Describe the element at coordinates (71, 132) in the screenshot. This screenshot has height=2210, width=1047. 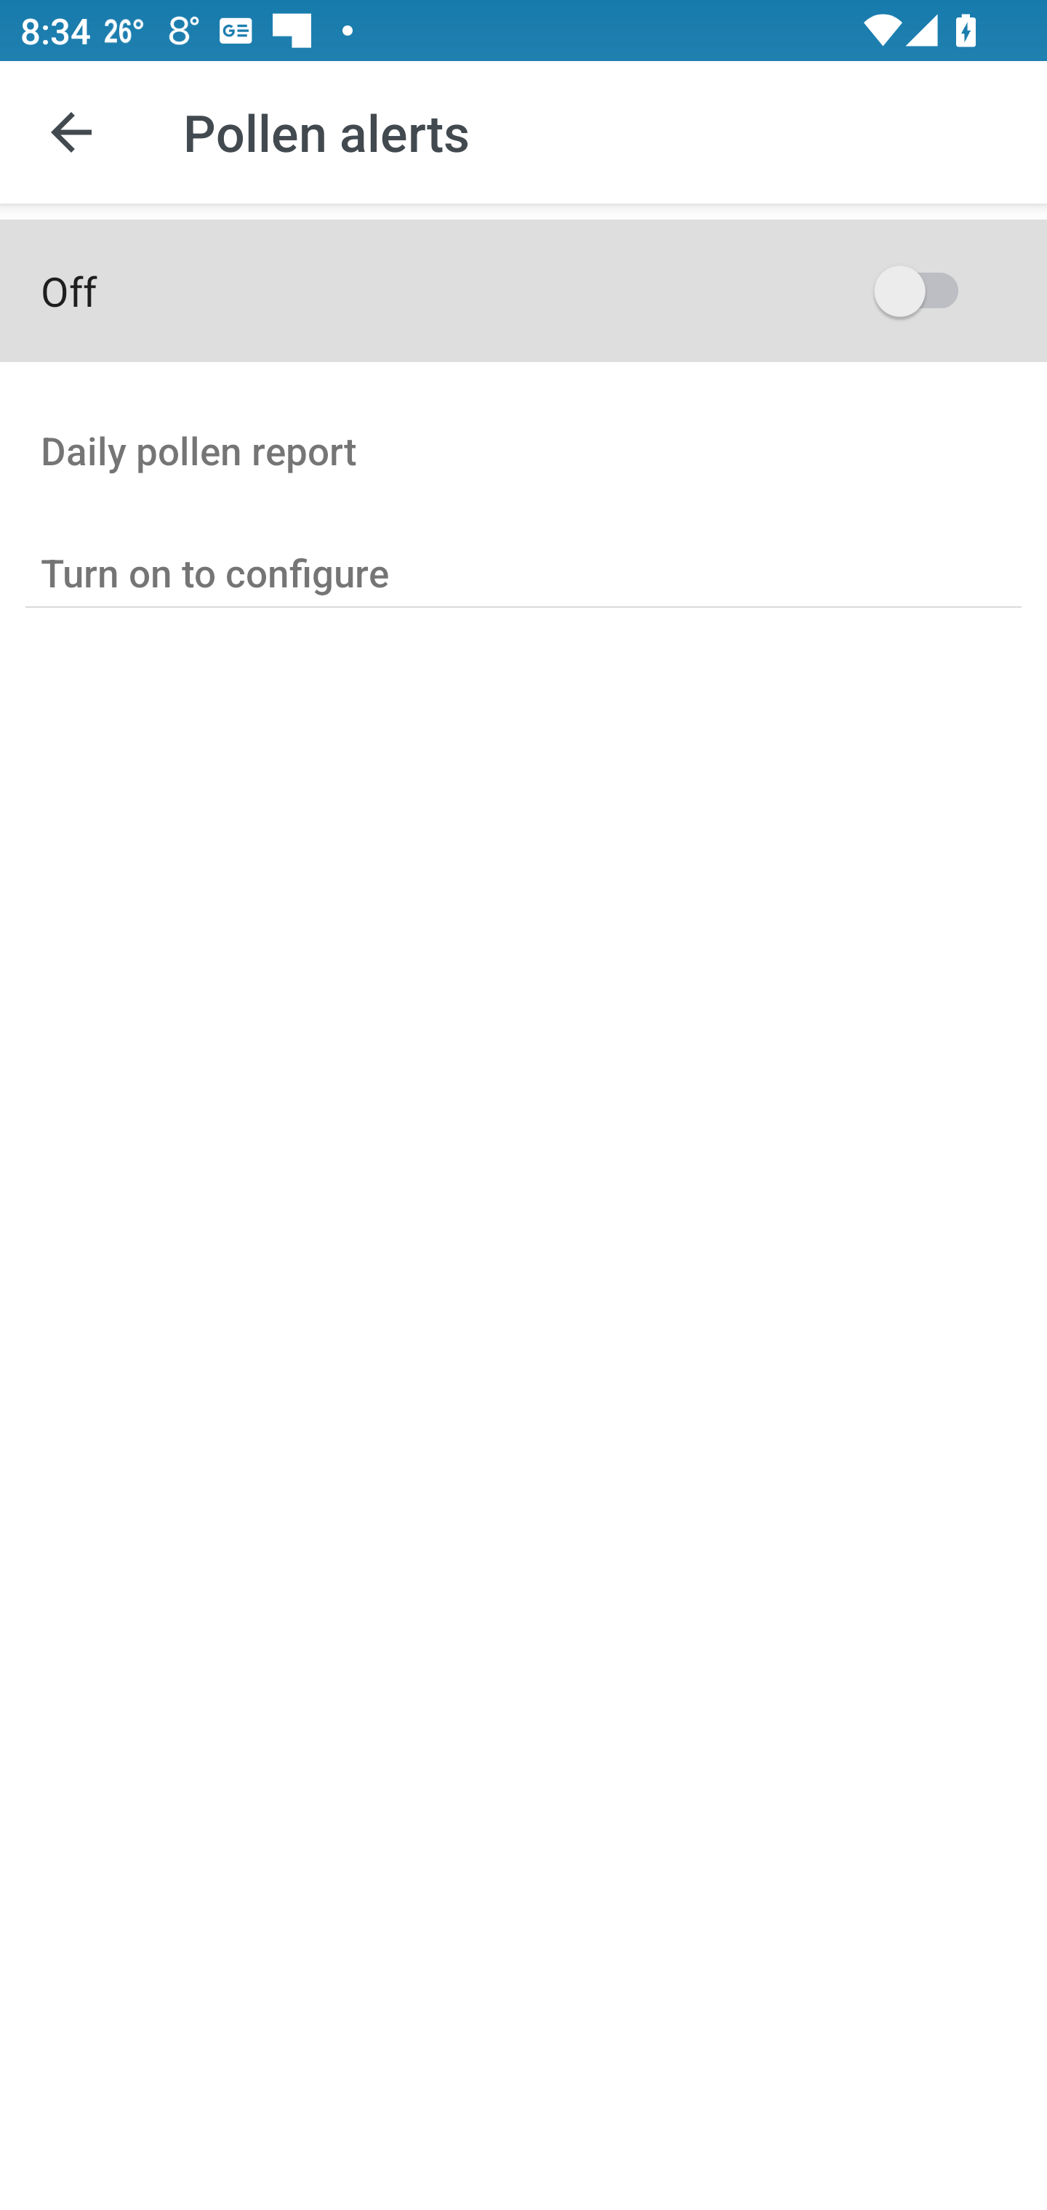
I see `Navigate up` at that location.